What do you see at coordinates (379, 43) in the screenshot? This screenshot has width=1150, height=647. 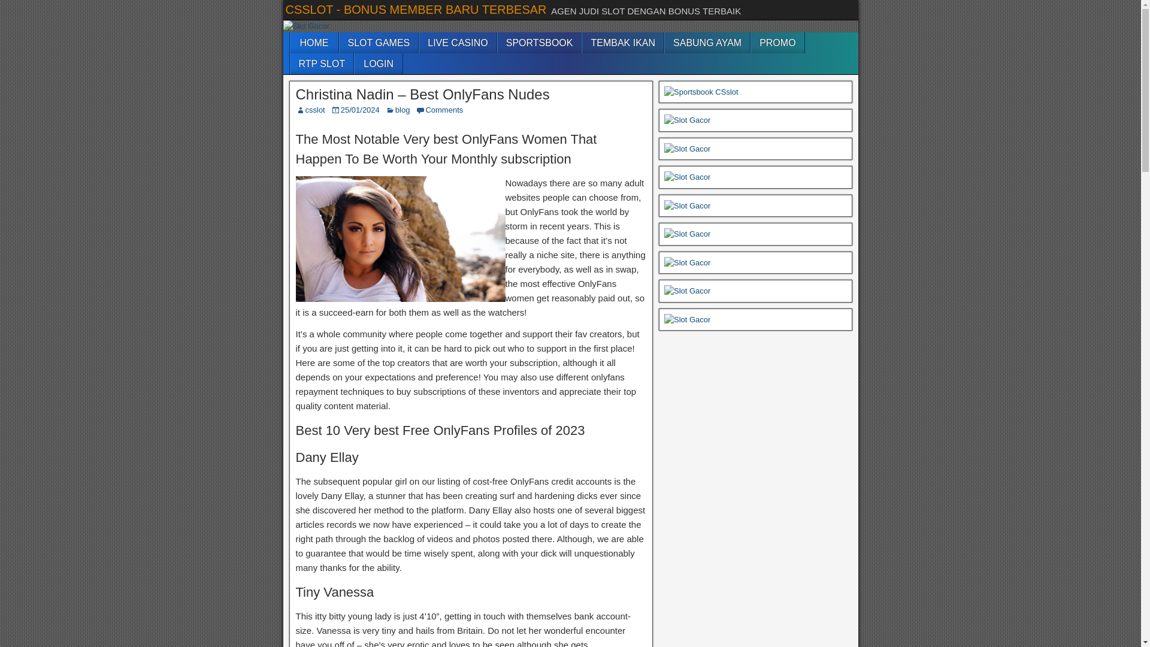 I see `SLOT GAMES` at bounding box center [379, 43].